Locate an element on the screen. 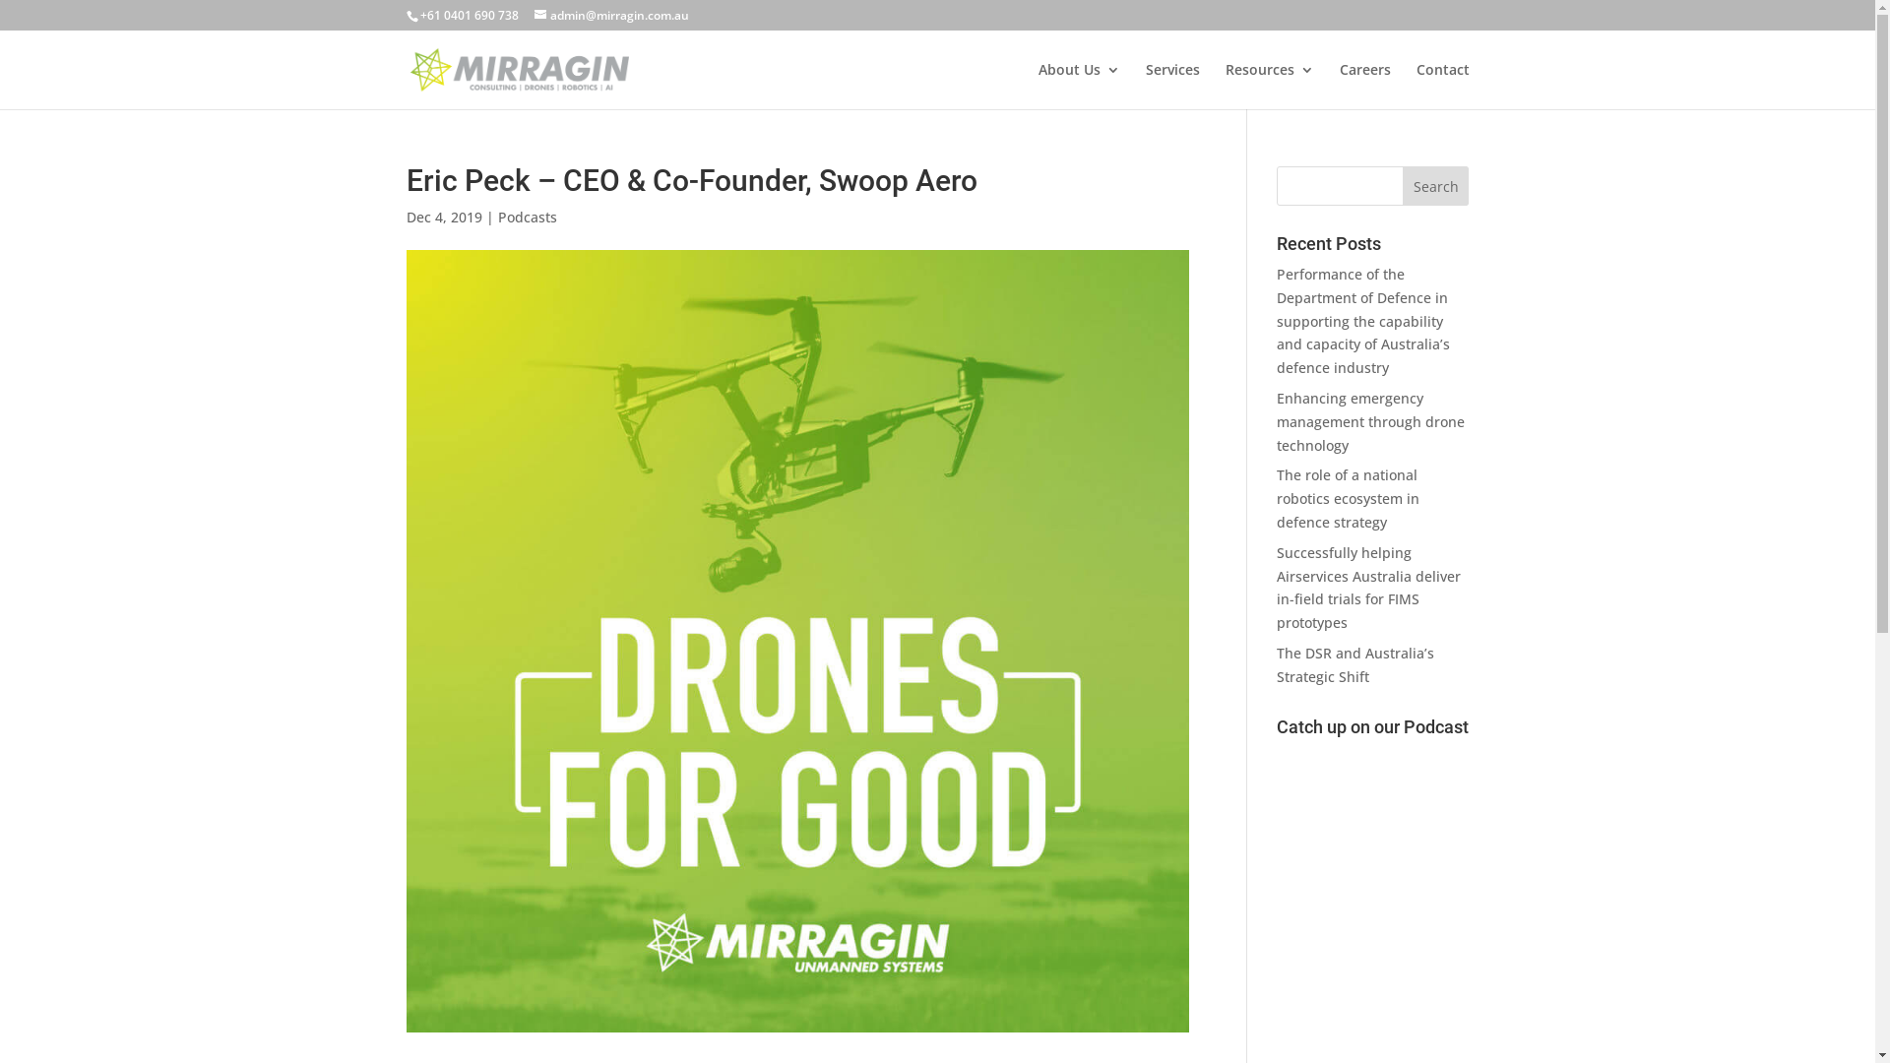 This screenshot has width=1890, height=1063. About Us is located at coordinates (1079, 87).